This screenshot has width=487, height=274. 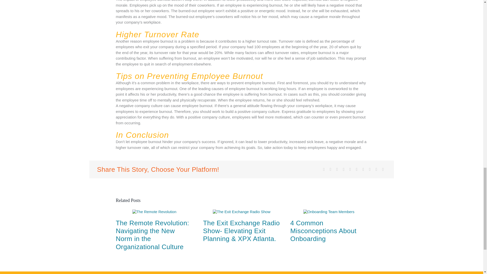 What do you see at coordinates (323, 231) in the screenshot?
I see `4 Common Misconceptions About Onboarding` at bounding box center [323, 231].